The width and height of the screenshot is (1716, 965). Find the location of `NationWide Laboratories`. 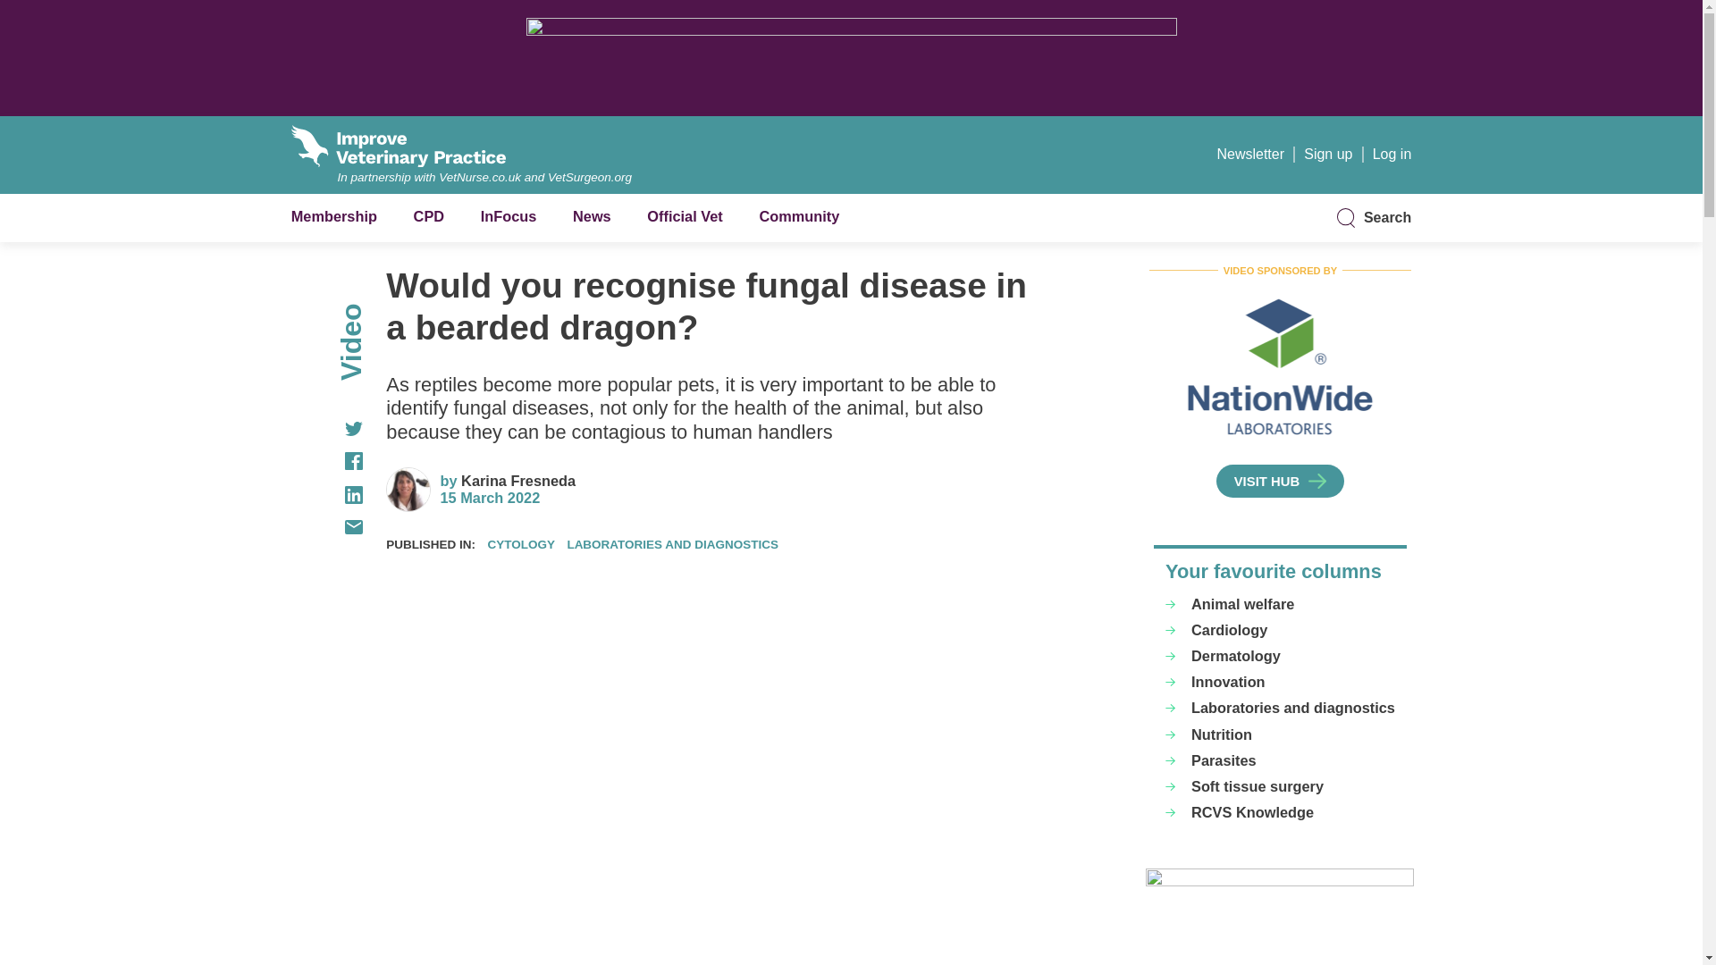

NationWide Laboratories is located at coordinates (1281, 367).